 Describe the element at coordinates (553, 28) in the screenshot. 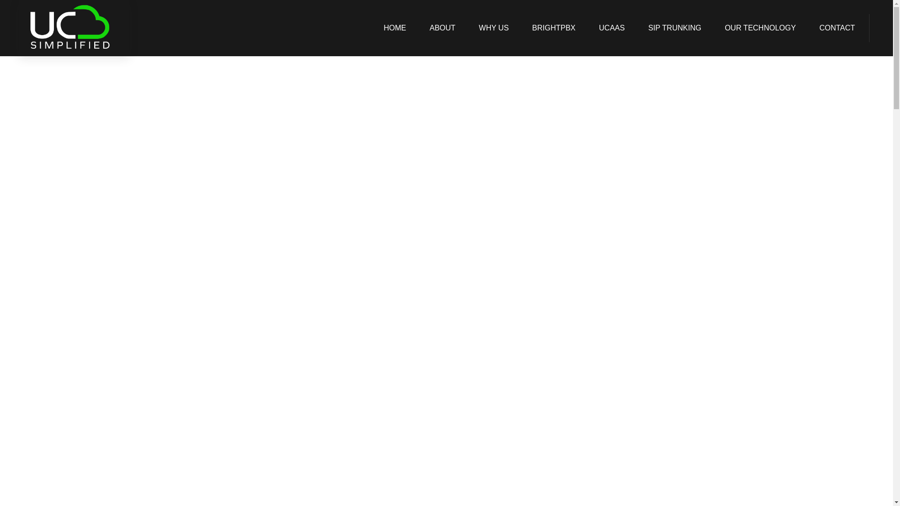

I see `BRIGHTPBX` at that location.